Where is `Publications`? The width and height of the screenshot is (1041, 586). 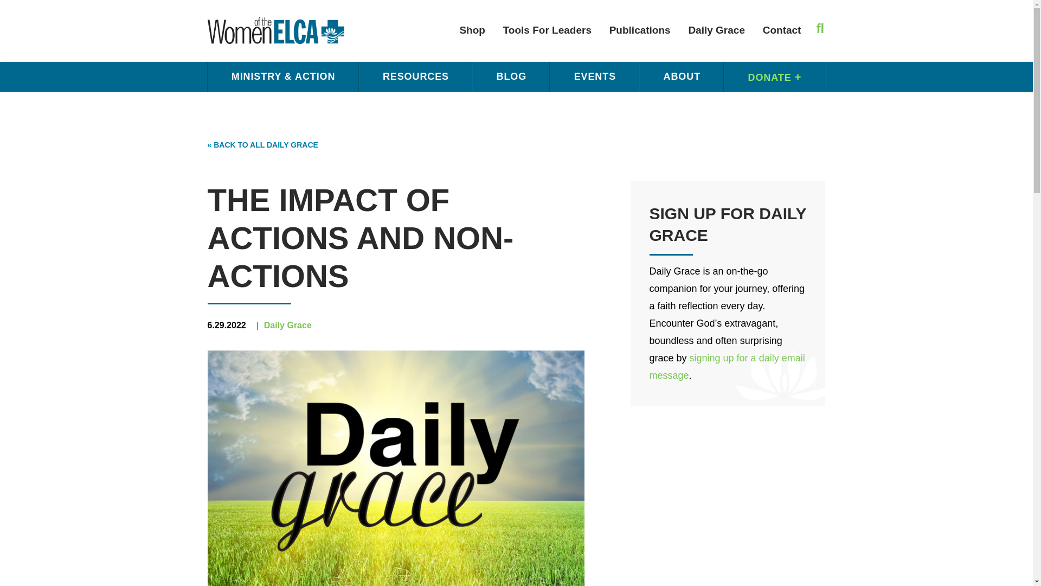 Publications is located at coordinates (640, 30).